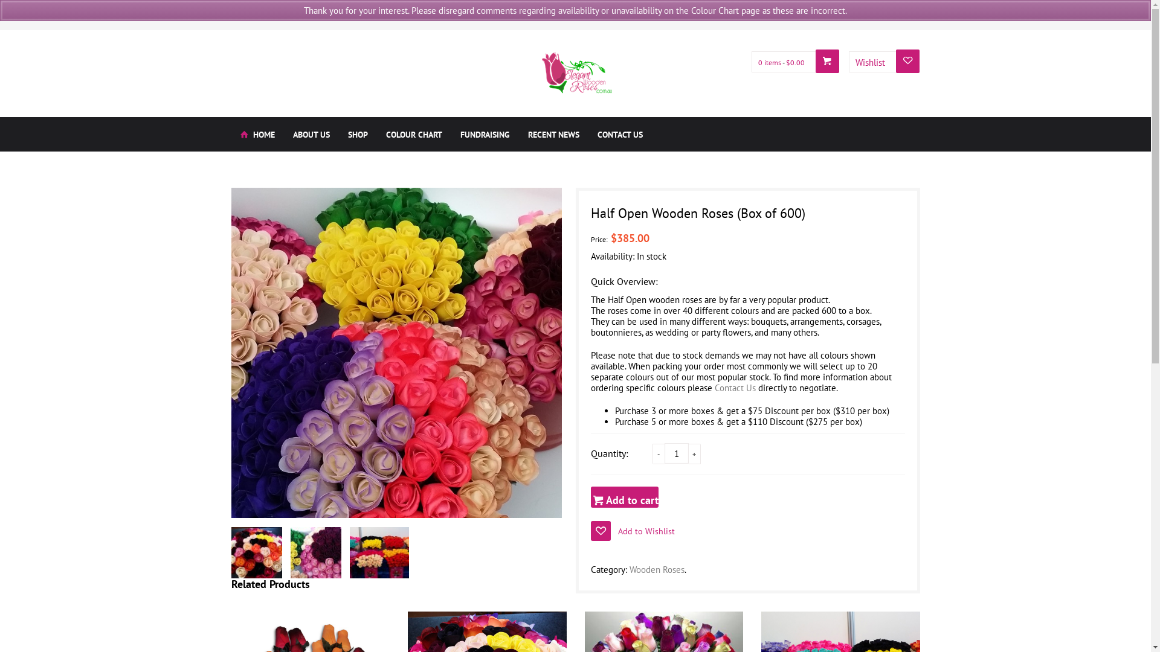 This screenshot has height=652, width=1160. I want to click on Wooden Roses, so click(657, 570).